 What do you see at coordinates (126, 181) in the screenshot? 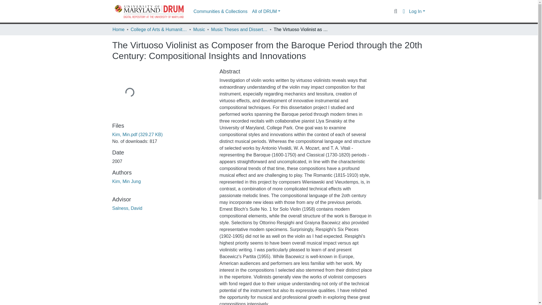
I see `Kim, Min Jung` at bounding box center [126, 181].